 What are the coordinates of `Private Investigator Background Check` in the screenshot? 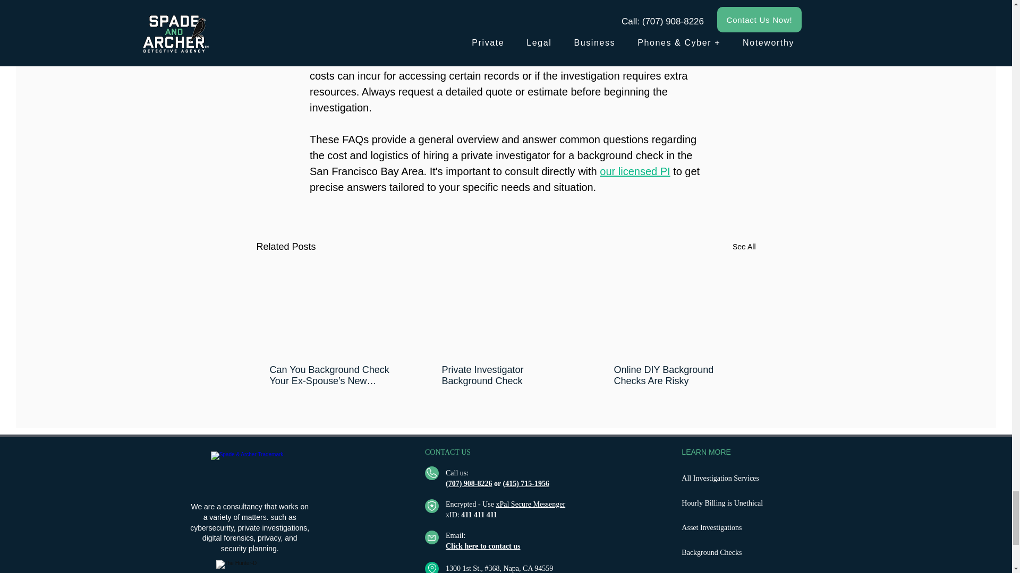 It's located at (505, 376).